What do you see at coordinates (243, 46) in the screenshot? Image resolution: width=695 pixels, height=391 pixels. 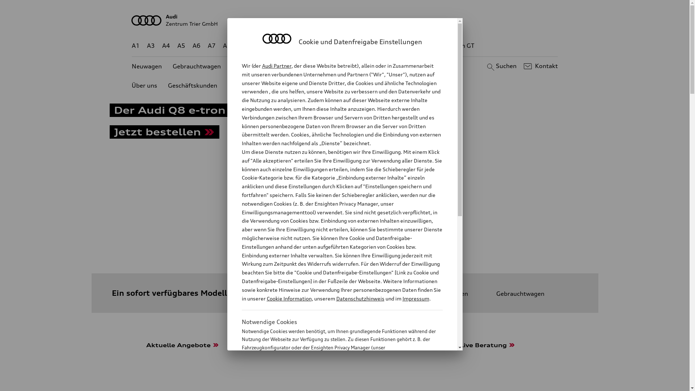 I see `Q2` at bounding box center [243, 46].